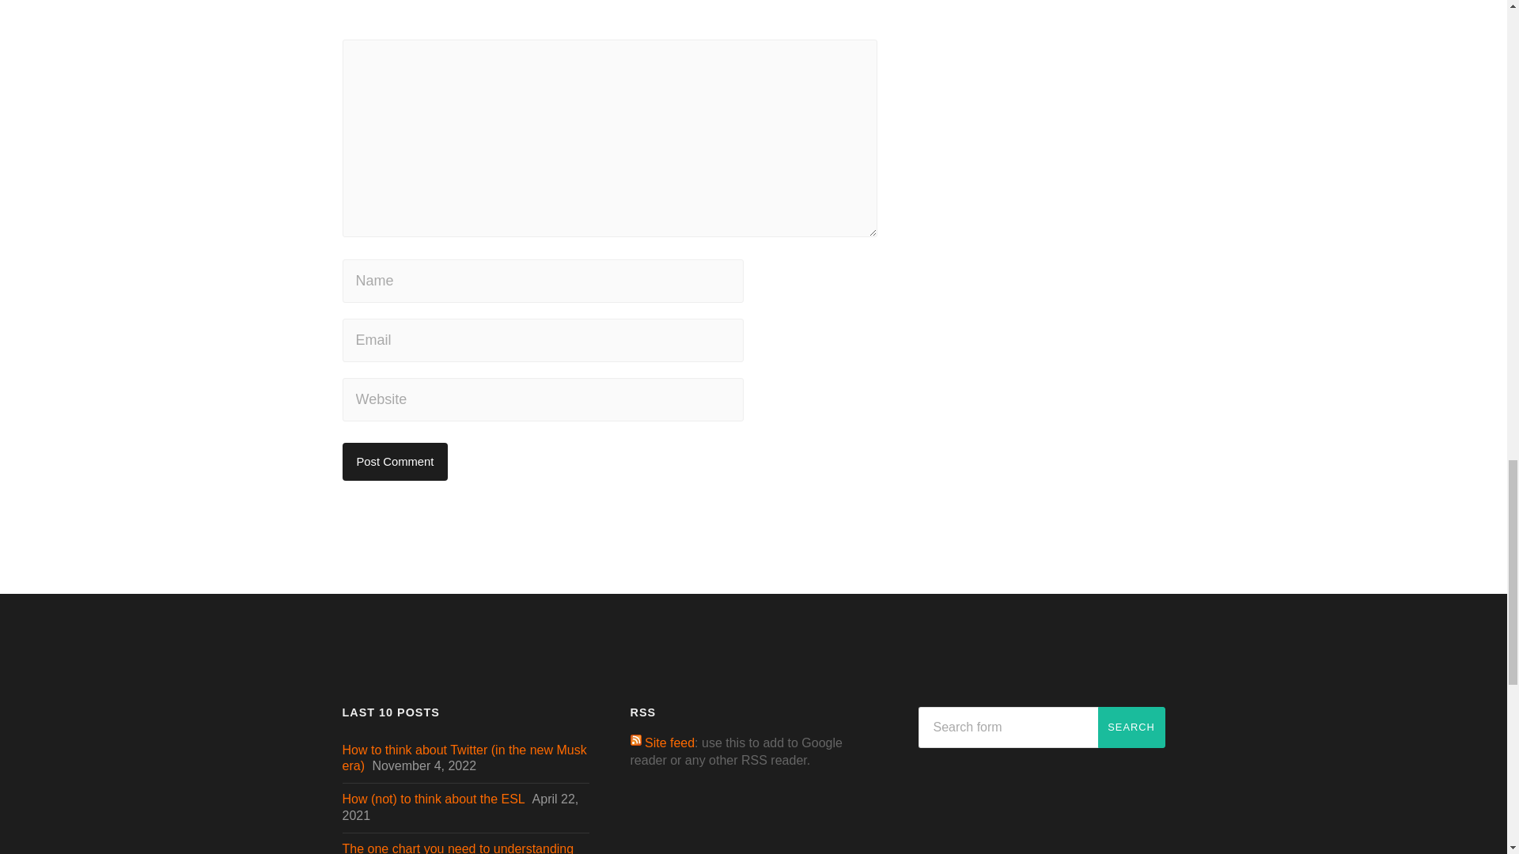 The width and height of the screenshot is (1519, 854). I want to click on Post Comment, so click(395, 462).